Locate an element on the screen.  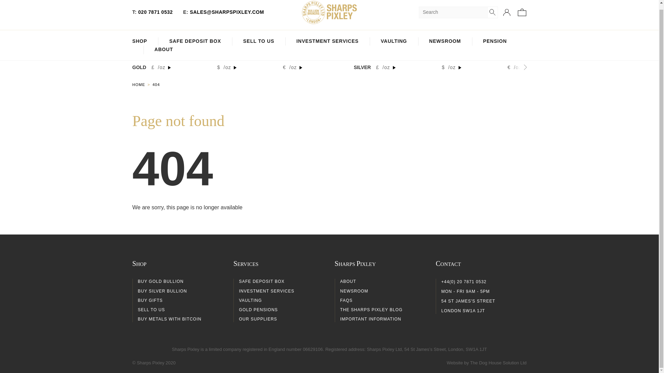
About is located at coordinates (163, 50).